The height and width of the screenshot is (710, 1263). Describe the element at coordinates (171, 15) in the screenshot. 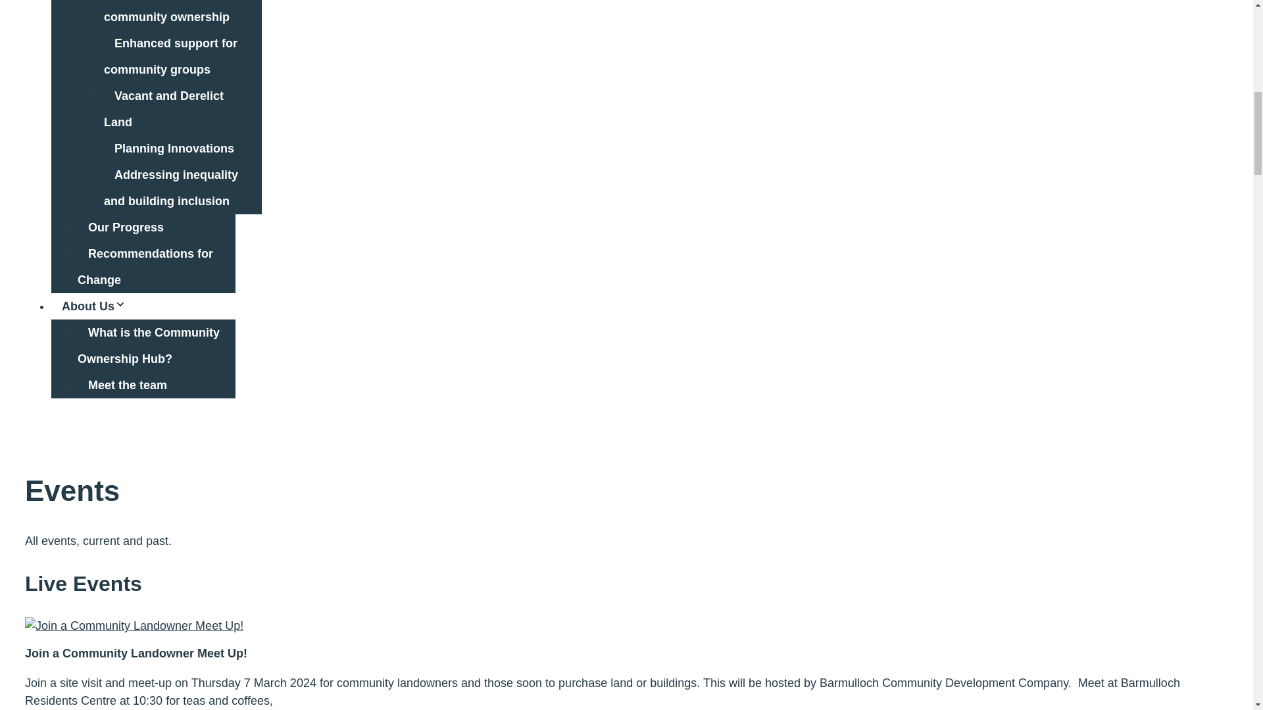

I see `Raise the profile of community ownership` at that location.